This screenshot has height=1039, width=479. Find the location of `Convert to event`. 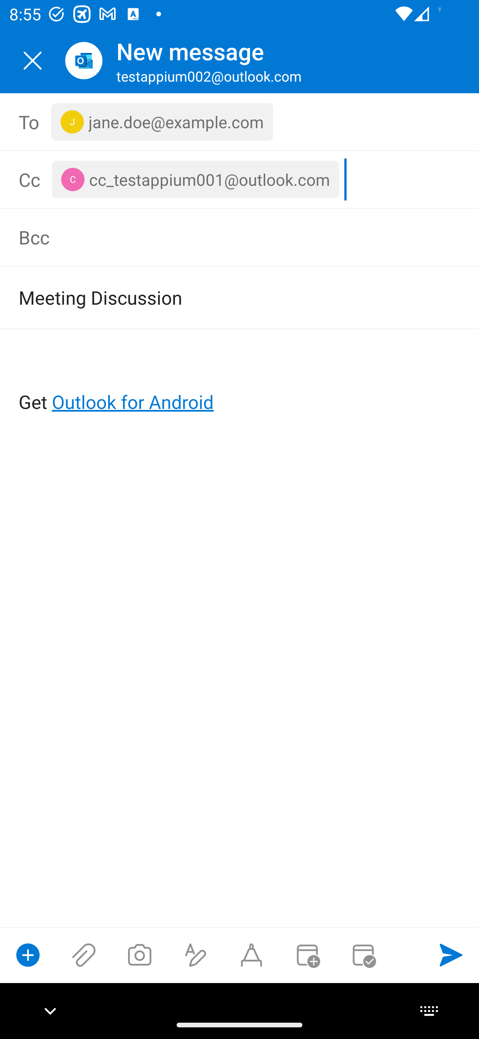

Convert to event is located at coordinates (307, 955).